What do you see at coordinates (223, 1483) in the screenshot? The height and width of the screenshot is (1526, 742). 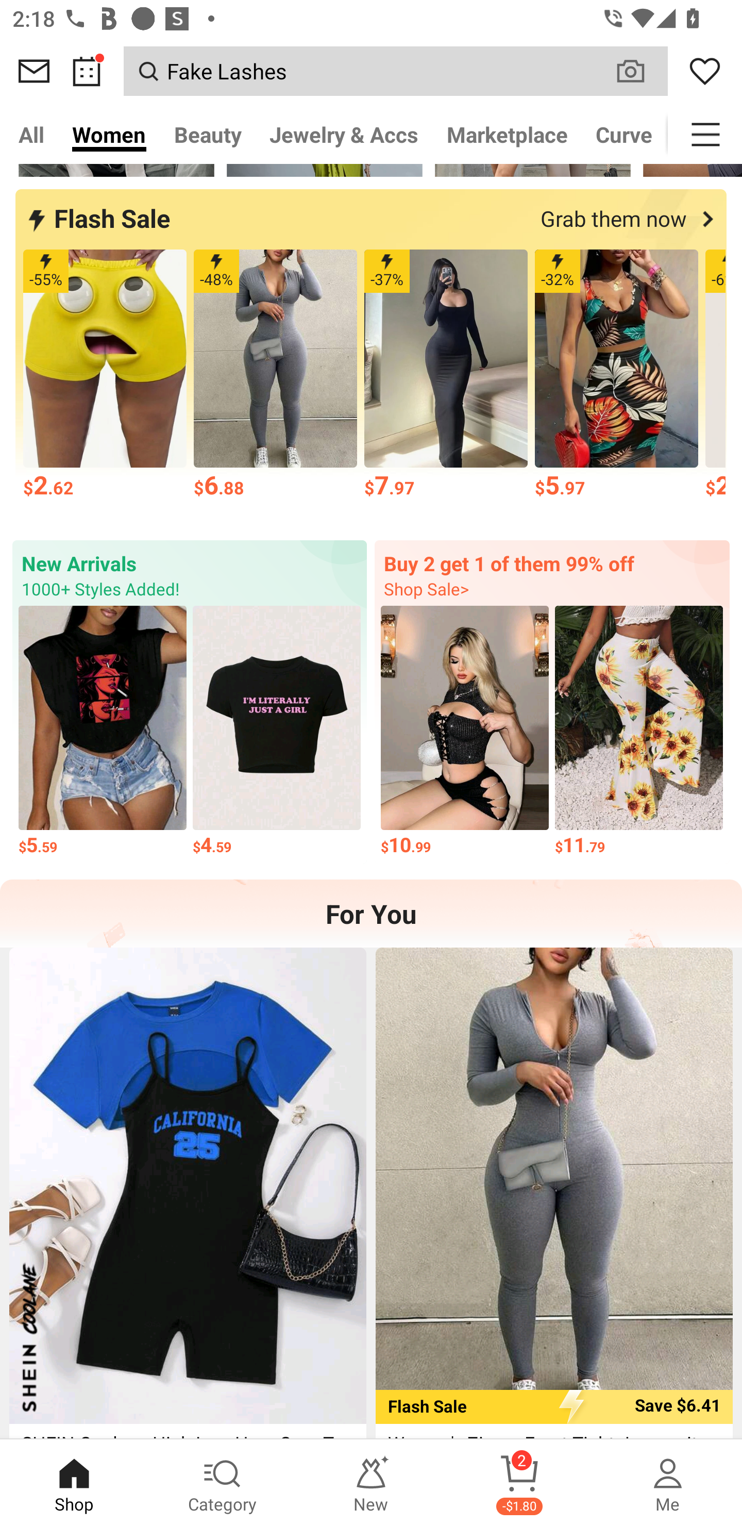 I see `Category` at bounding box center [223, 1483].